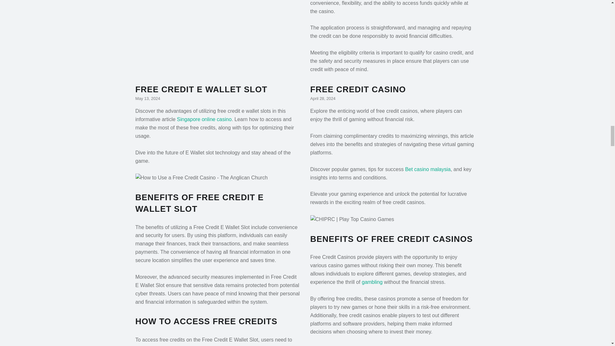  I want to click on May 13, 2024, so click(147, 99).